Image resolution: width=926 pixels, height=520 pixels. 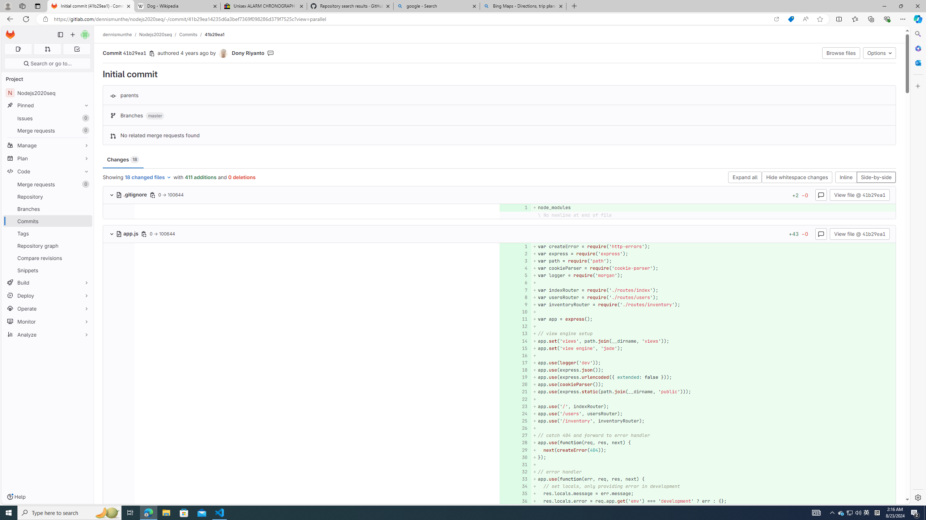 I want to click on Add a comment to this line 6, so click(x=515, y=283).